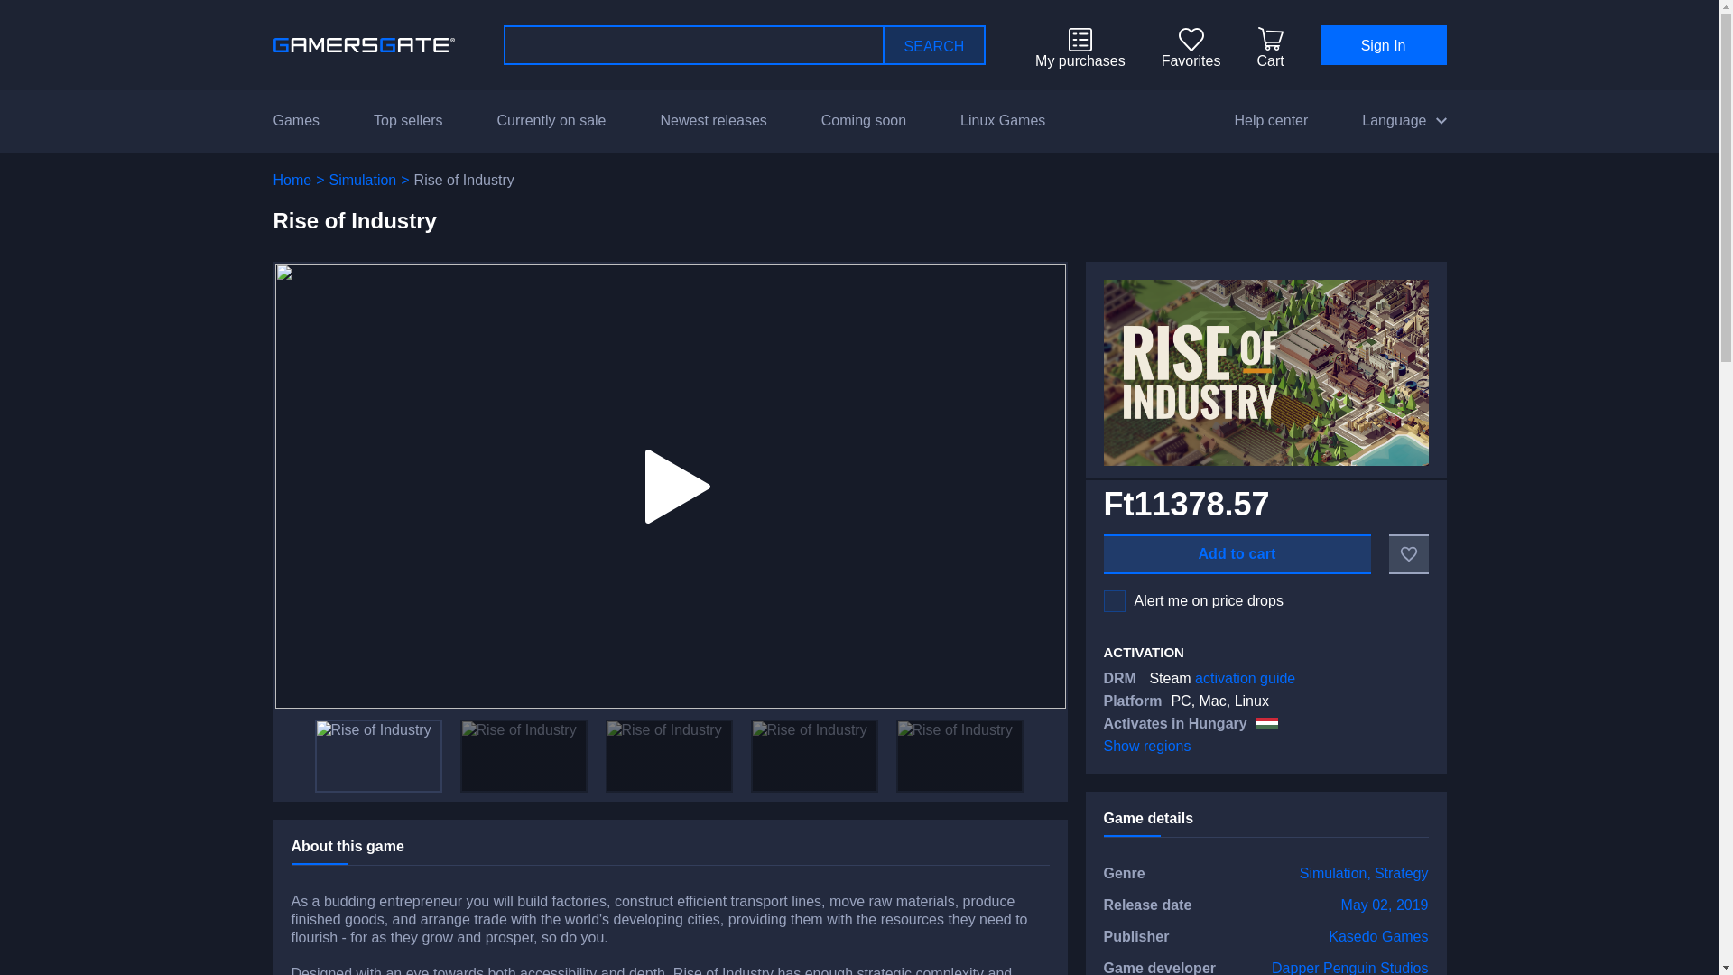  What do you see at coordinates (292, 181) in the screenshot?
I see `Home` at bounding box center [292, 181].